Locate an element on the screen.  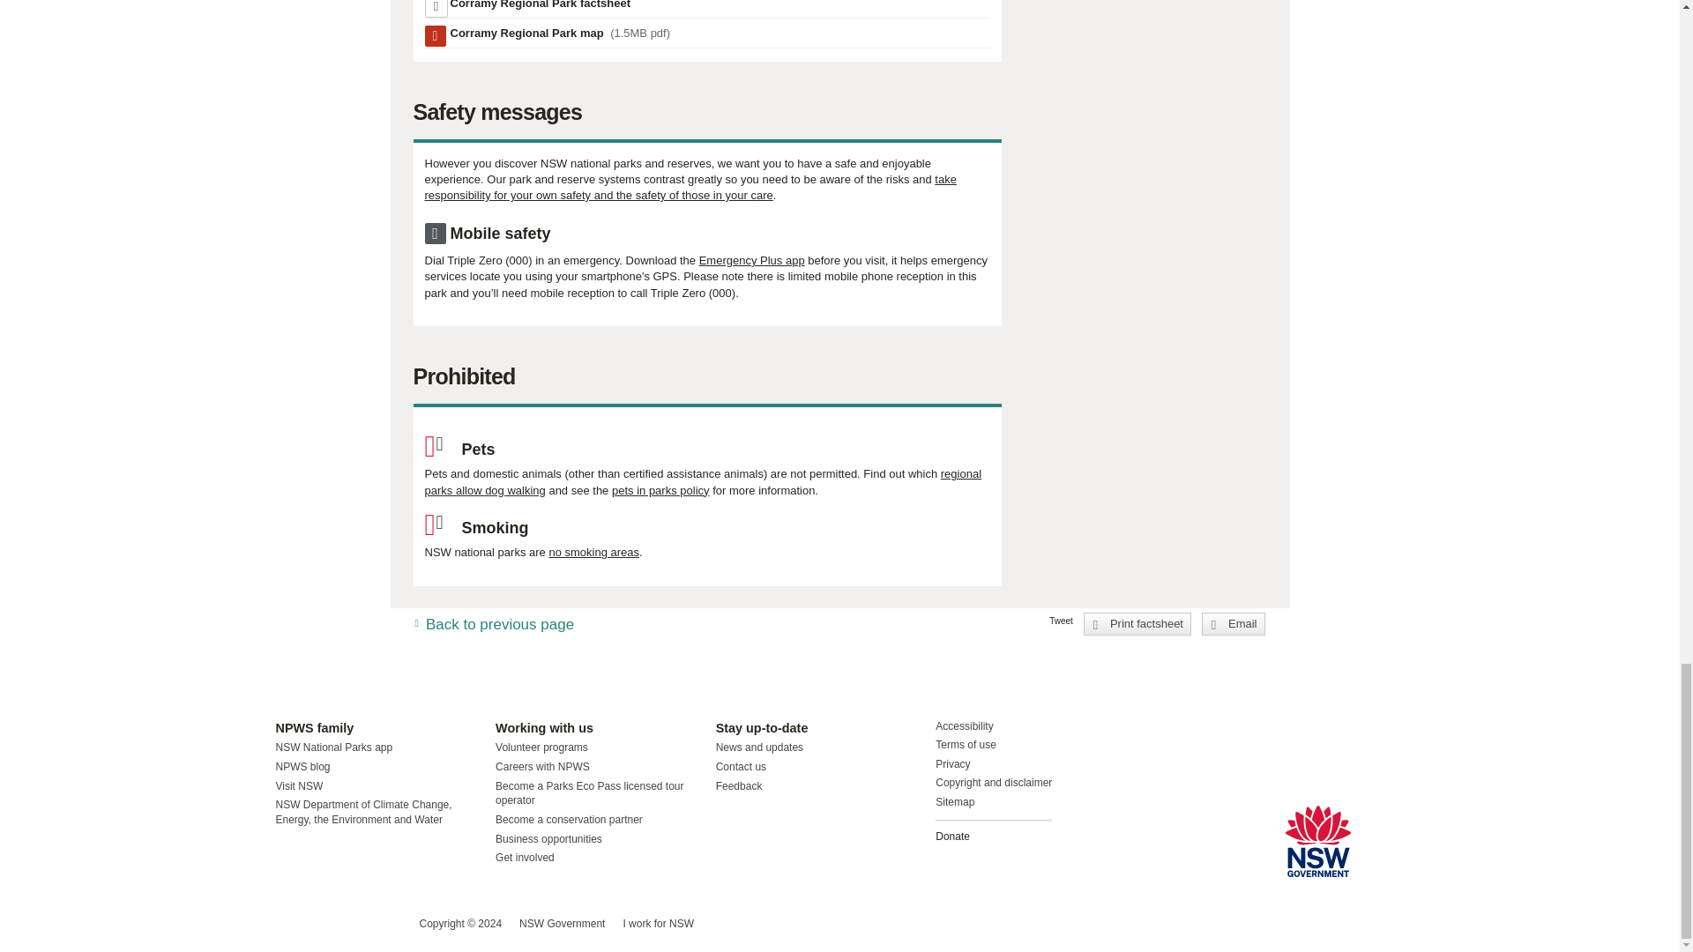
Print-friendly version of these webpages is located at coordinates (1137, 624).